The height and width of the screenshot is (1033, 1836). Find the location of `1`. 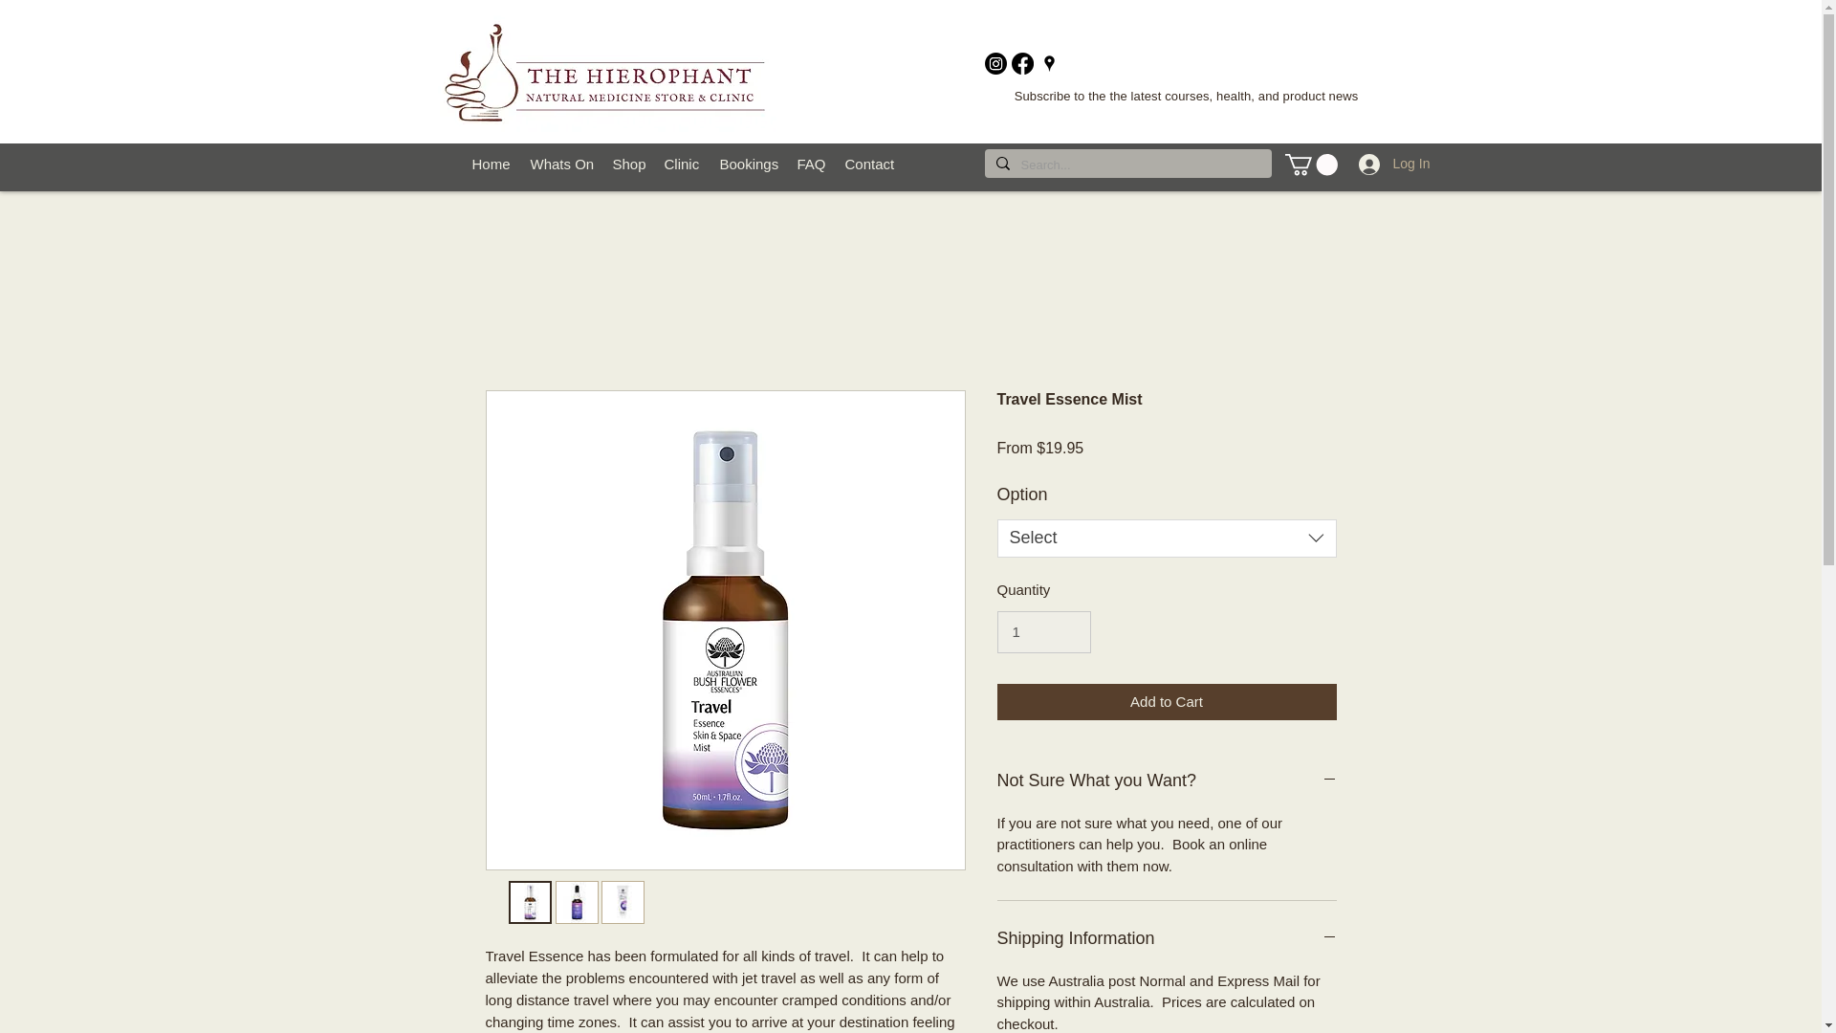

1 is located at coordinates (1043, 631).